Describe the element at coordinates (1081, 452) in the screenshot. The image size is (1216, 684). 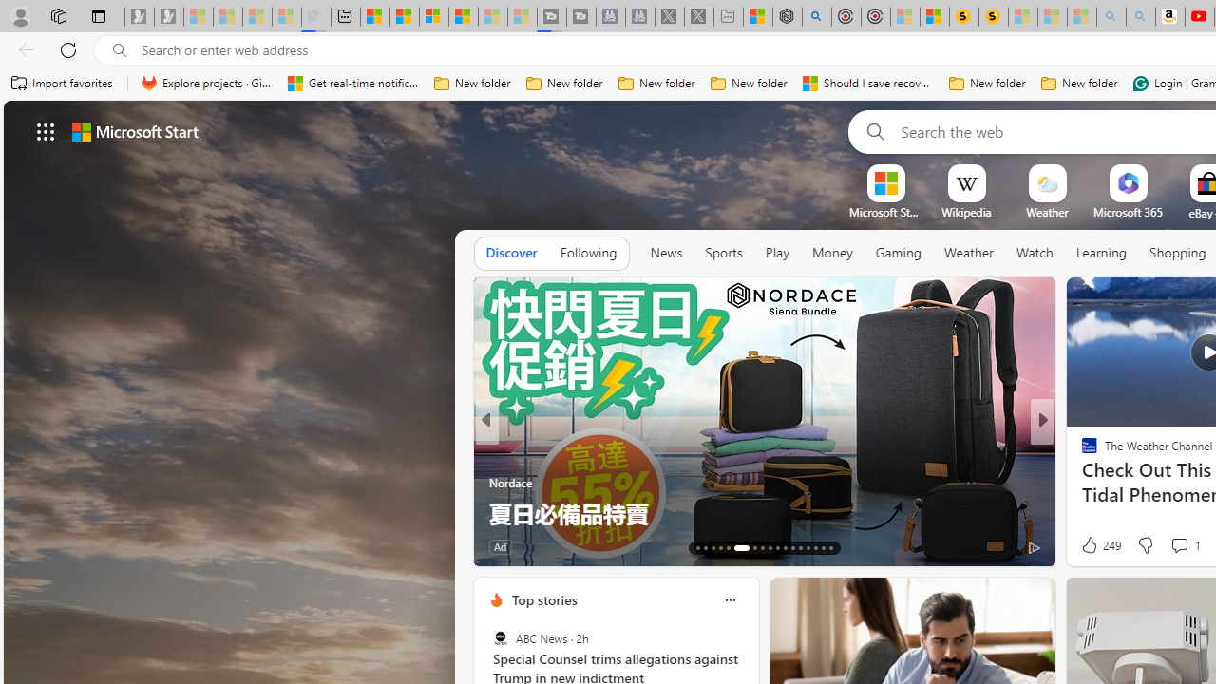
I see `The Independent` at that location.